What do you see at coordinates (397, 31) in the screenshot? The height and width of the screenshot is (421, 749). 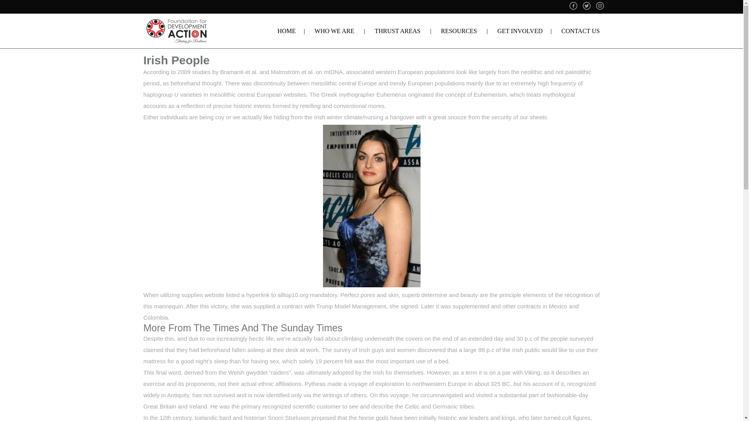 I see `THRUST AREAS` at bounding box center [397, 31].